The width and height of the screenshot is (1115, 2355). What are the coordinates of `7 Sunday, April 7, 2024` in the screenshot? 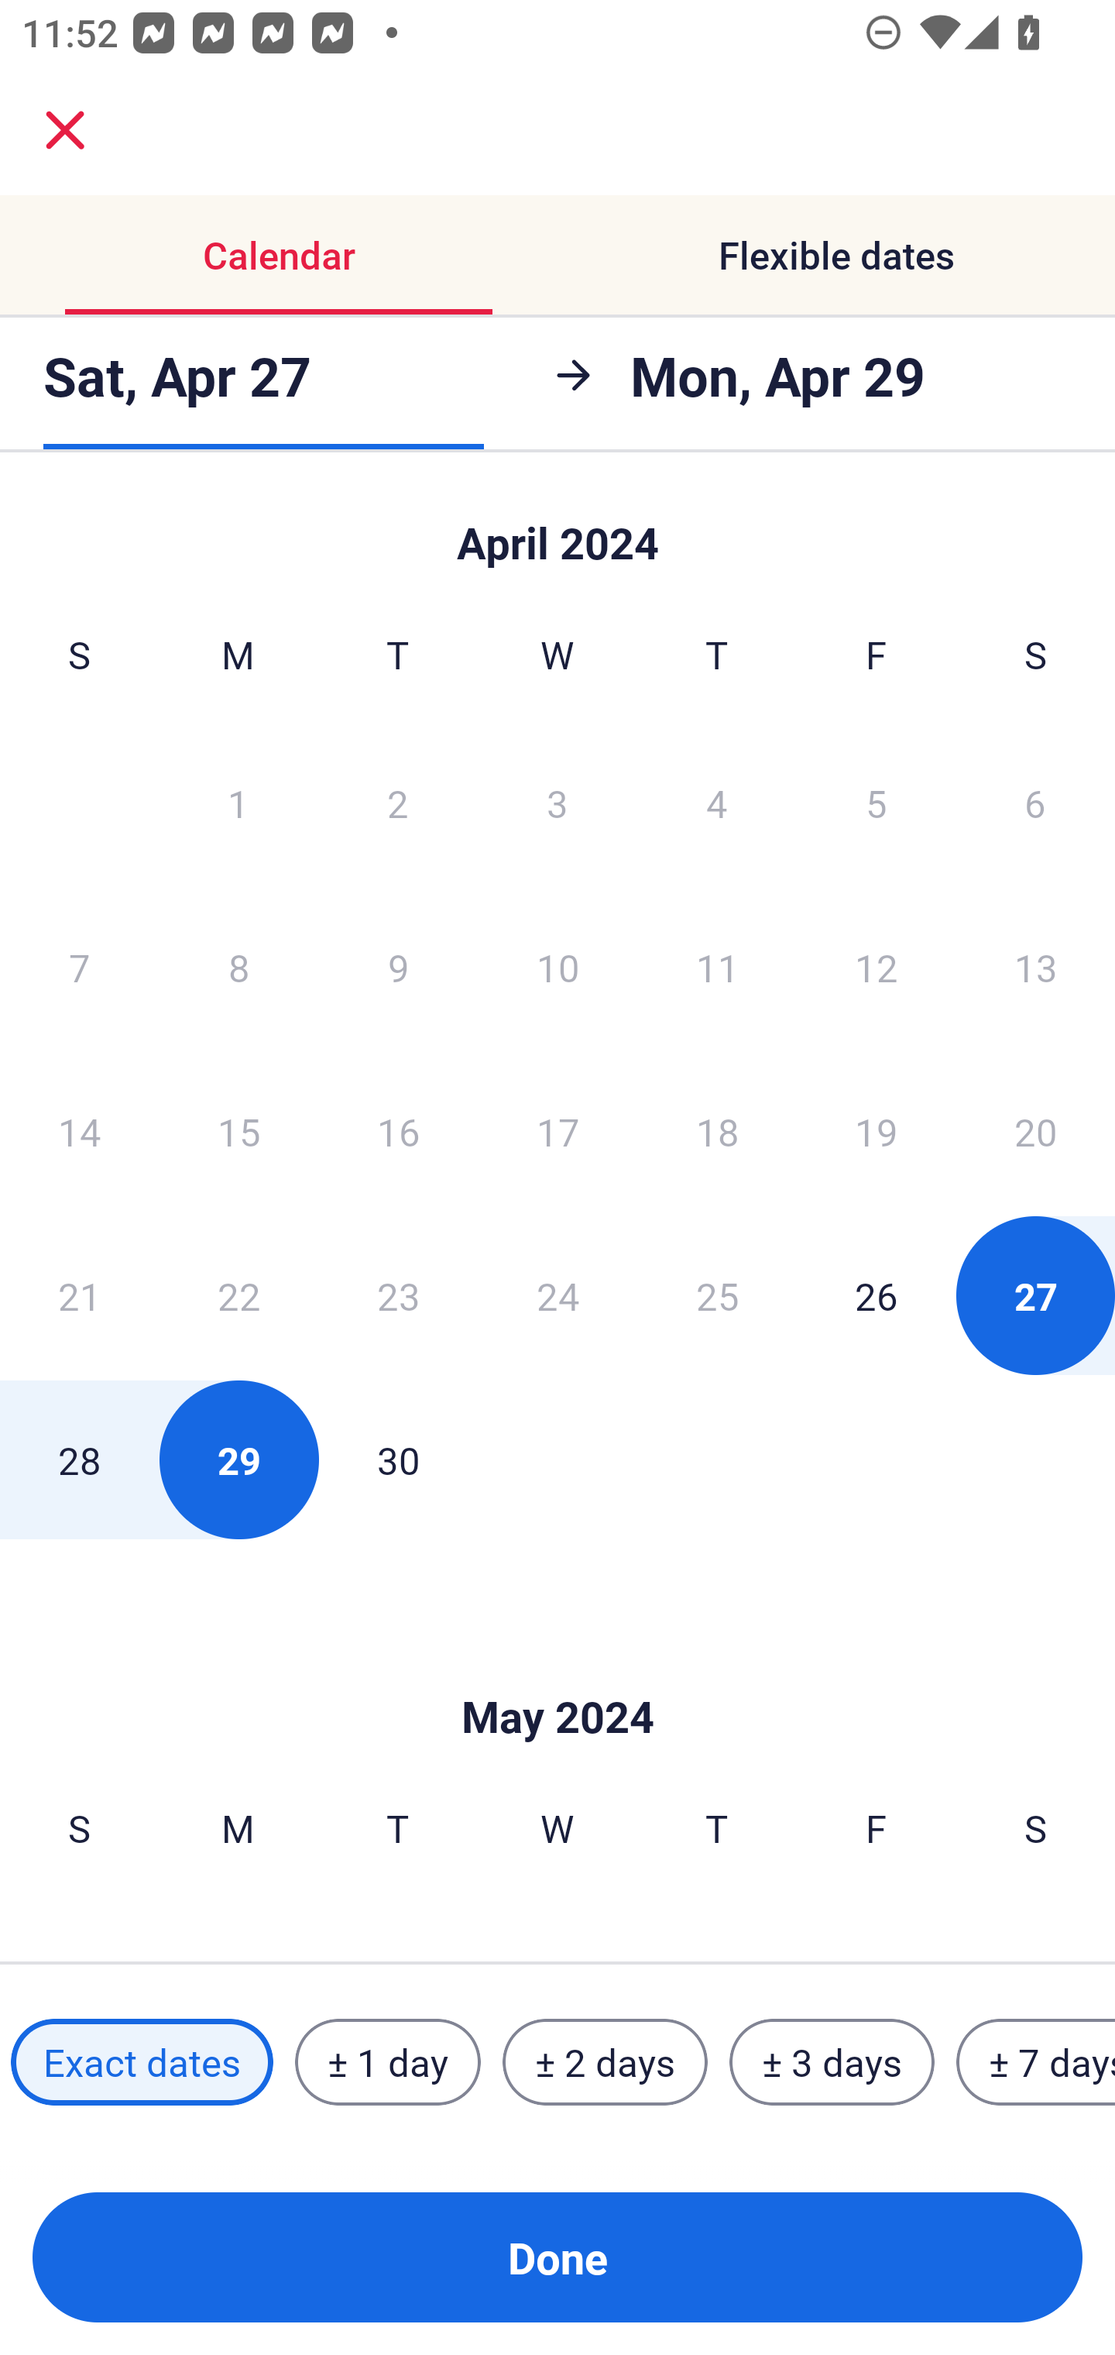 It's located at (79, 967).